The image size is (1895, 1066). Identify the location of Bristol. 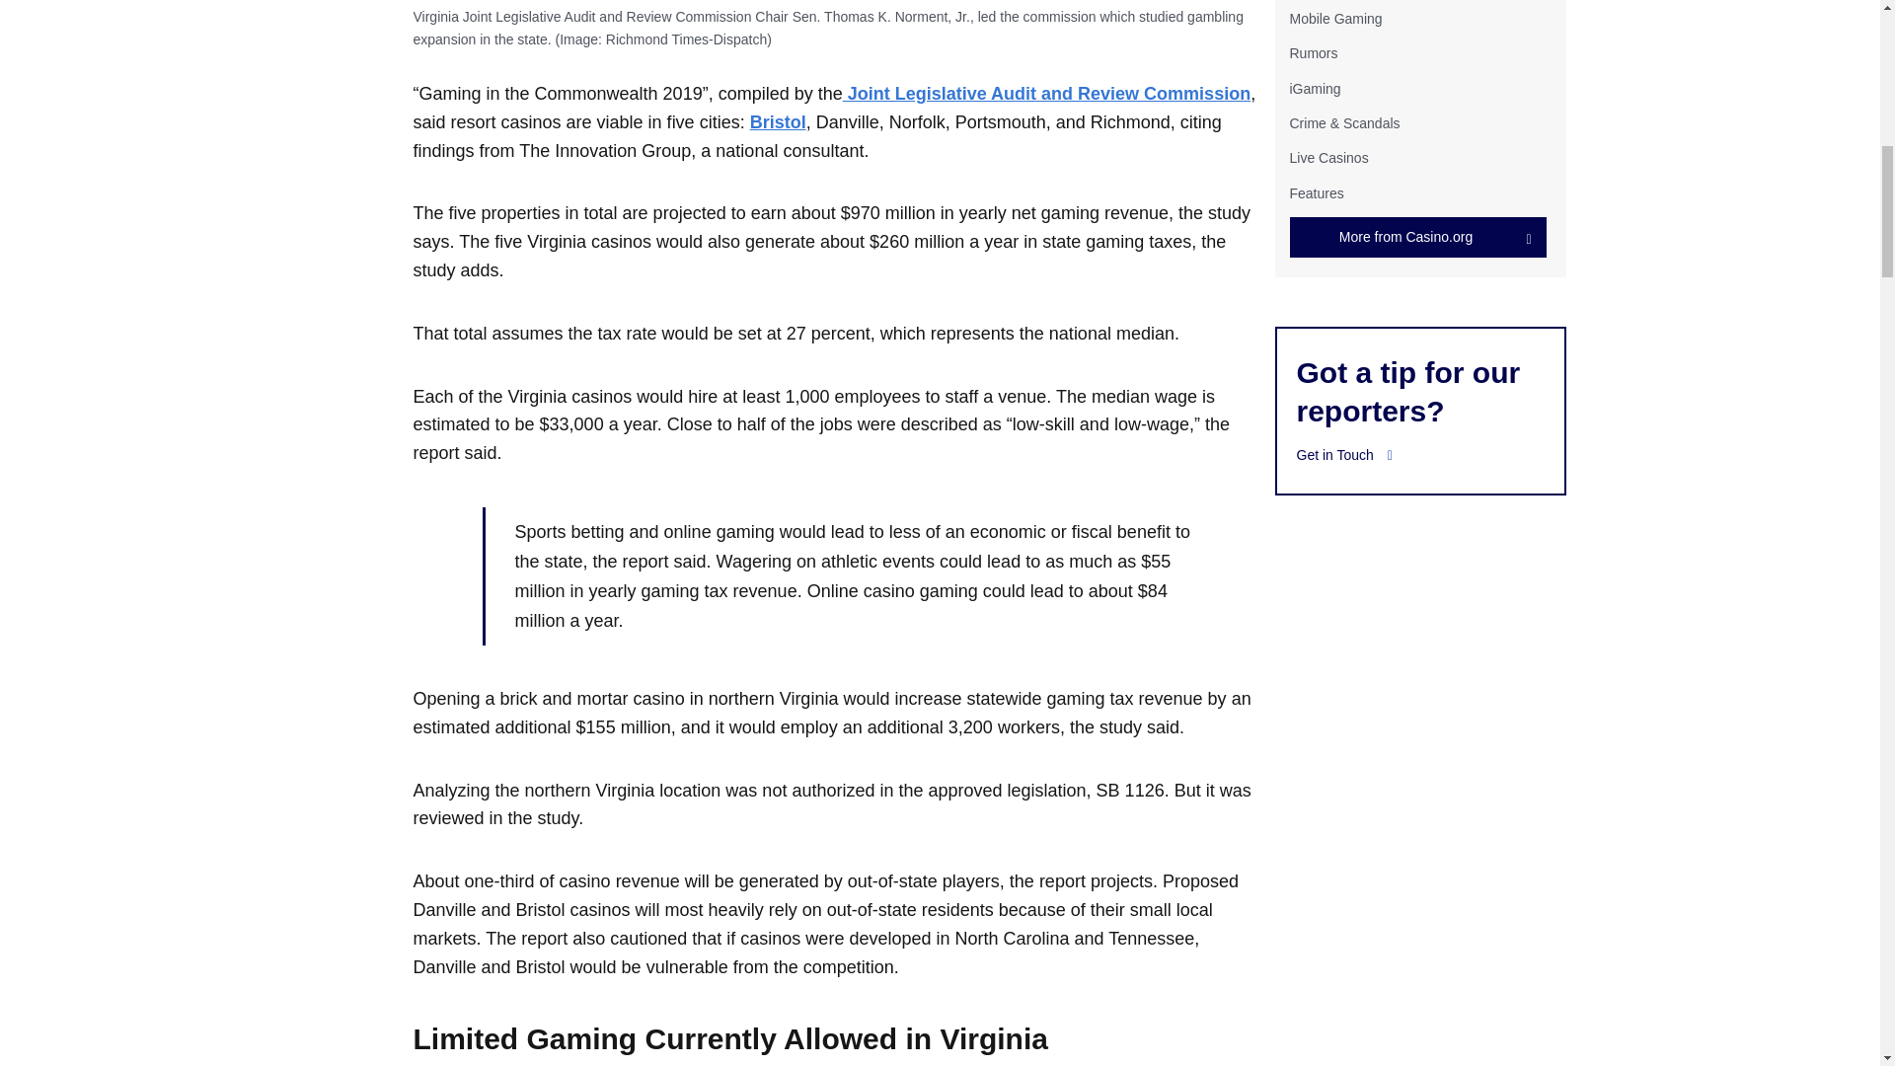
(778, 122).